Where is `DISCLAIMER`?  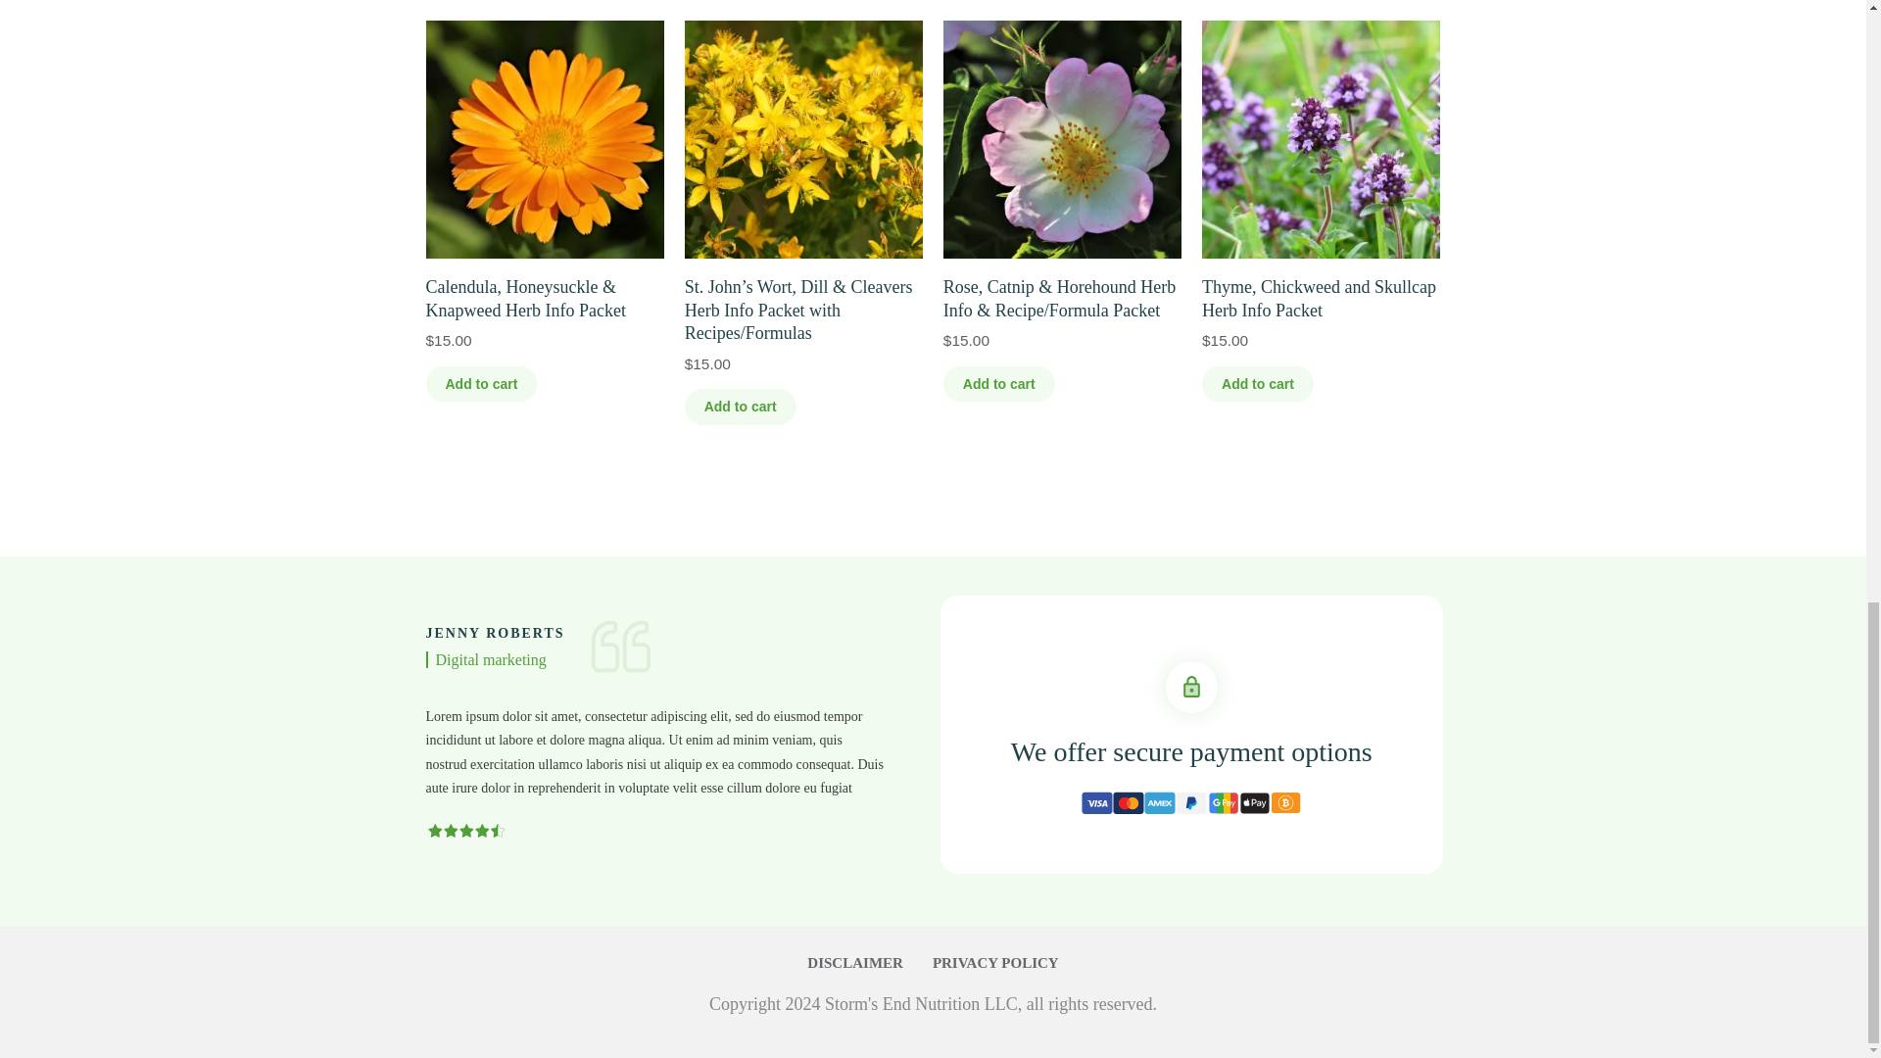
DISCLAIMER is located at coordinates (854, 962).